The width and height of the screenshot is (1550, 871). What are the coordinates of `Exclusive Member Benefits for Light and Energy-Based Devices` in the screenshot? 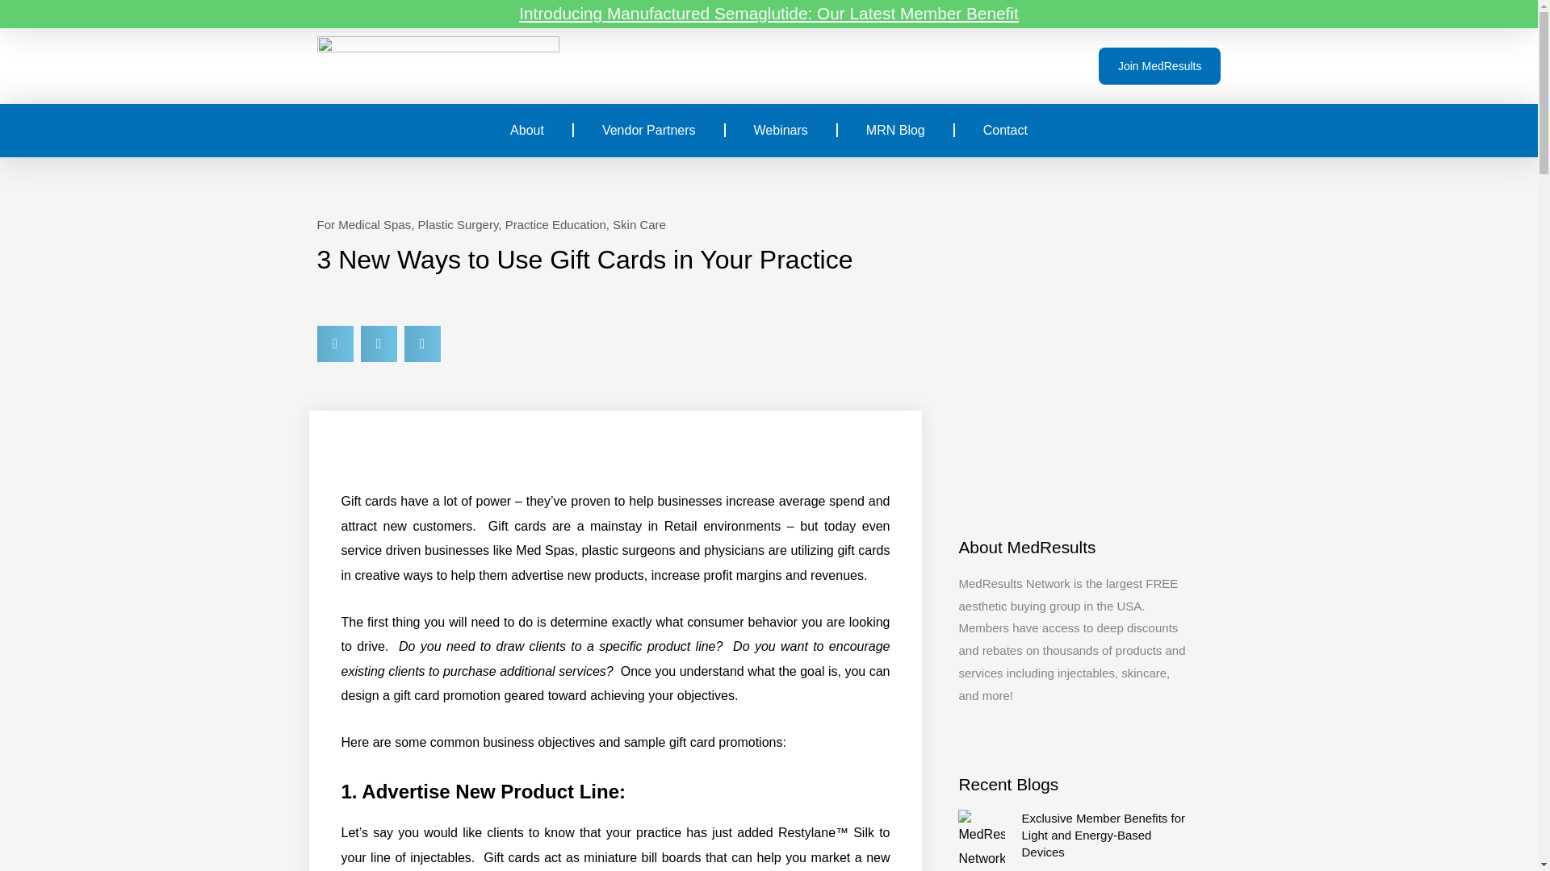 It's located at (1103, 834).